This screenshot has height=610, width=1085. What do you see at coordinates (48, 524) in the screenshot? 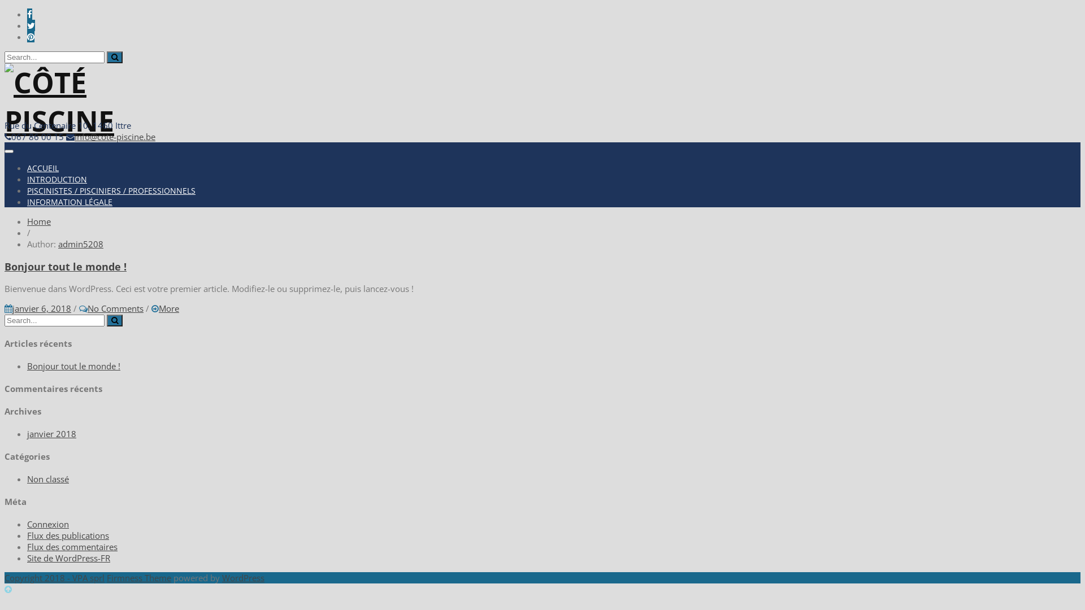
I see `Connexion` at bounding box center [48, 524].